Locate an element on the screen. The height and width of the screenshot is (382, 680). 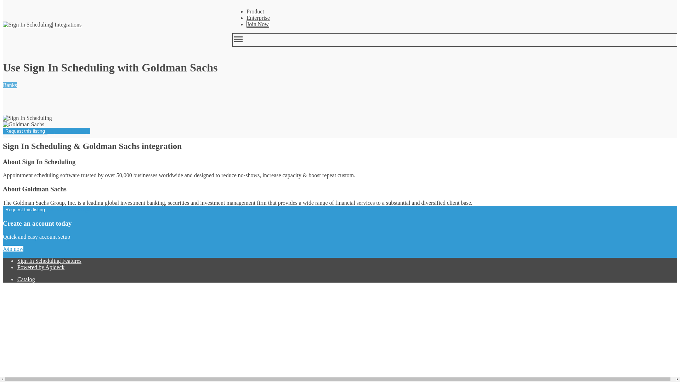
Request this listing is located at coordinates (25, 209).